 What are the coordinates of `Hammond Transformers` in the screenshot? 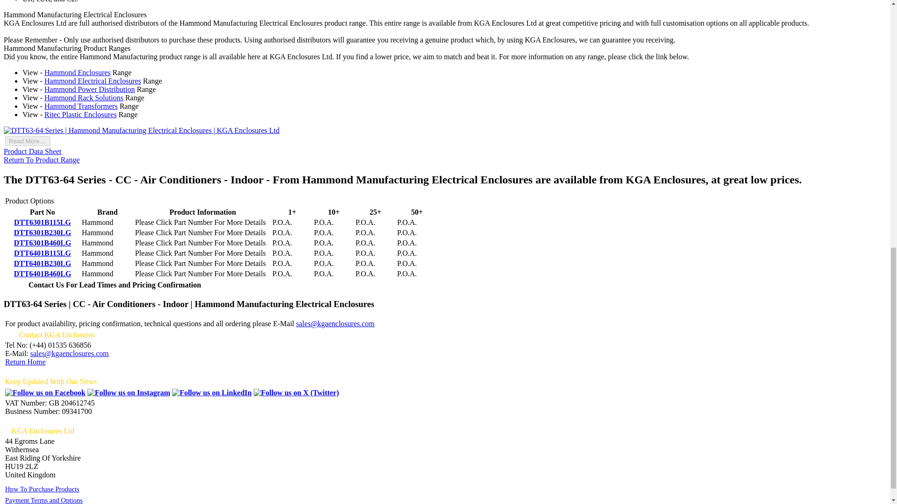 It's located at (80, 106).